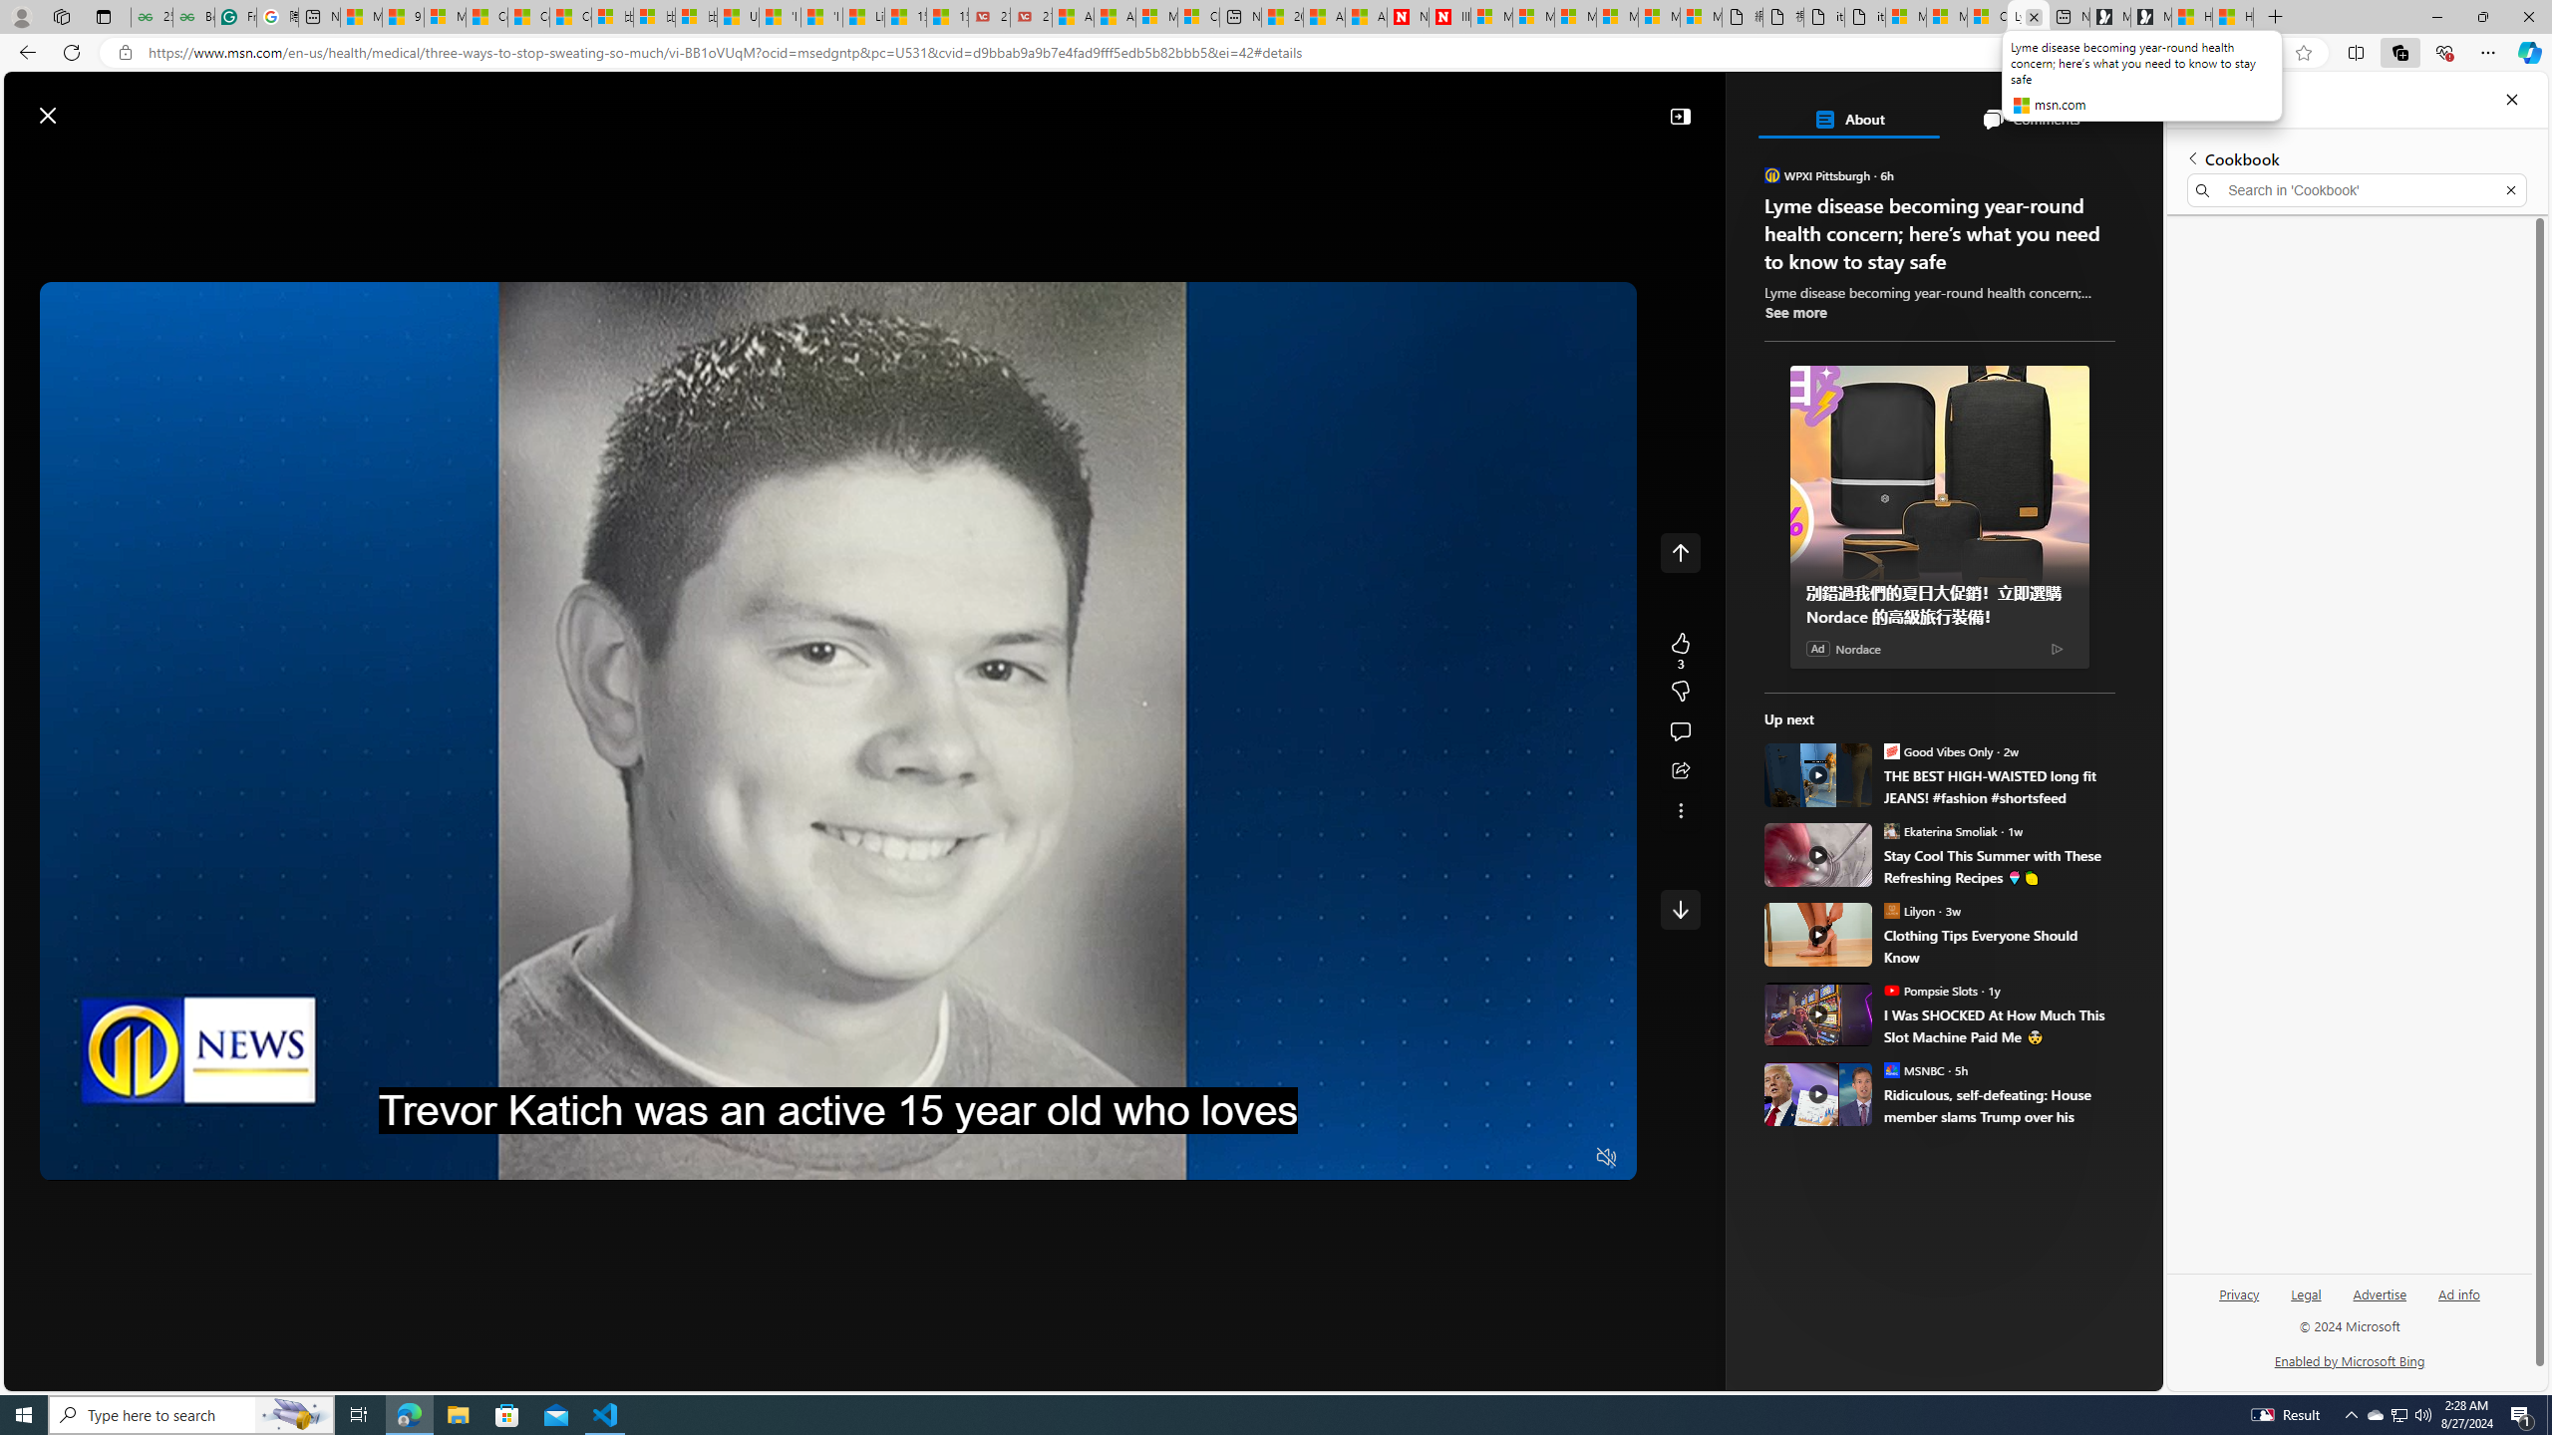 This screenshot has height=1435, width=2552. I want to click on Nordace, so click(1857, 648).